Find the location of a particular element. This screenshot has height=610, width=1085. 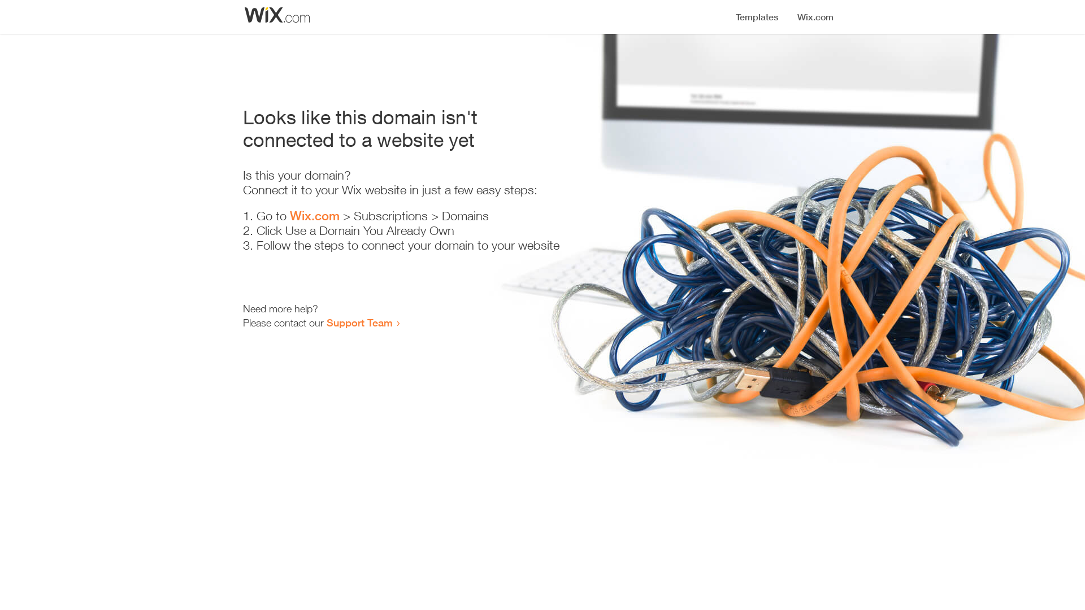

Wix.com is located at coordinates (315, 216).